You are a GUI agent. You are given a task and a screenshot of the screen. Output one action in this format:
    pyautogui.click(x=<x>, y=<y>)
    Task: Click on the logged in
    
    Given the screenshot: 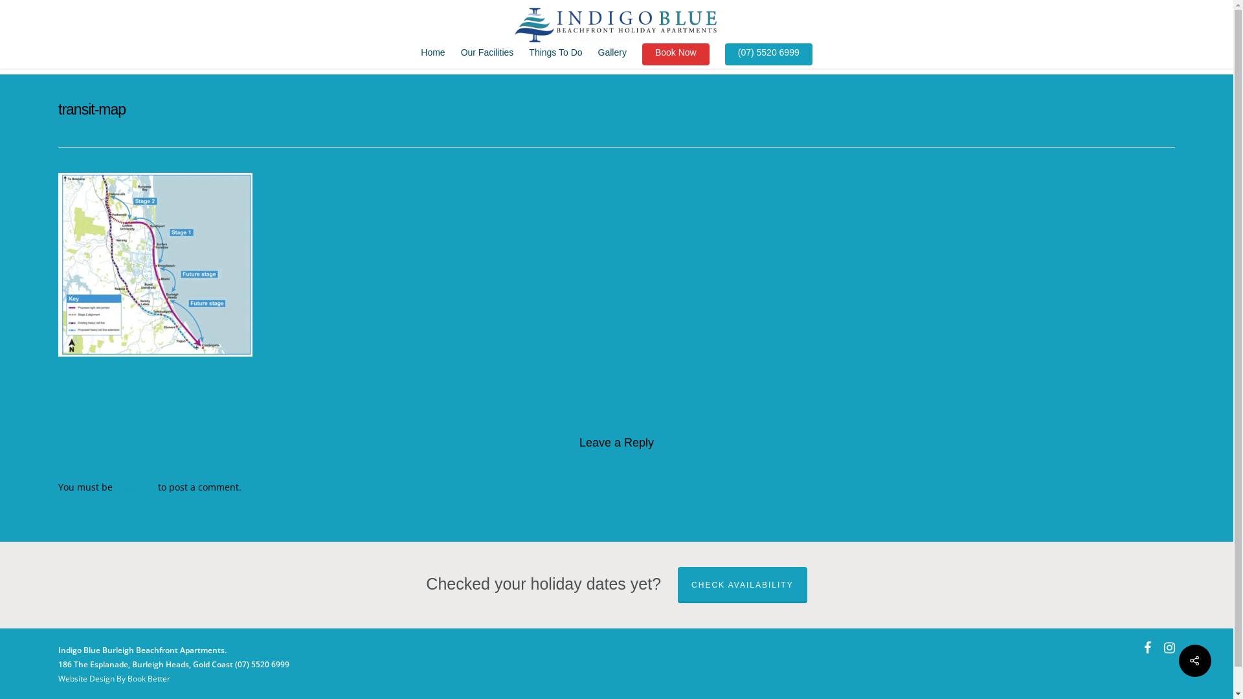 What is the action you would take?
    pyautogui.click(x=135, y=487)
    